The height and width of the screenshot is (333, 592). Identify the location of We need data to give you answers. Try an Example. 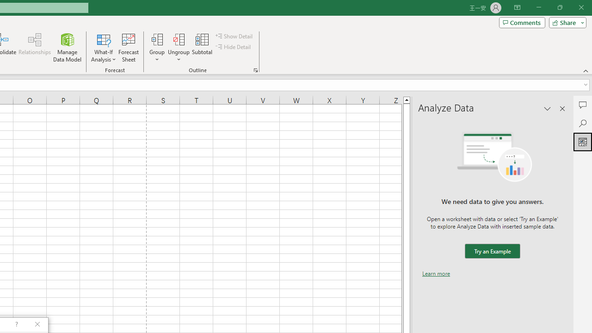
(492, 252).